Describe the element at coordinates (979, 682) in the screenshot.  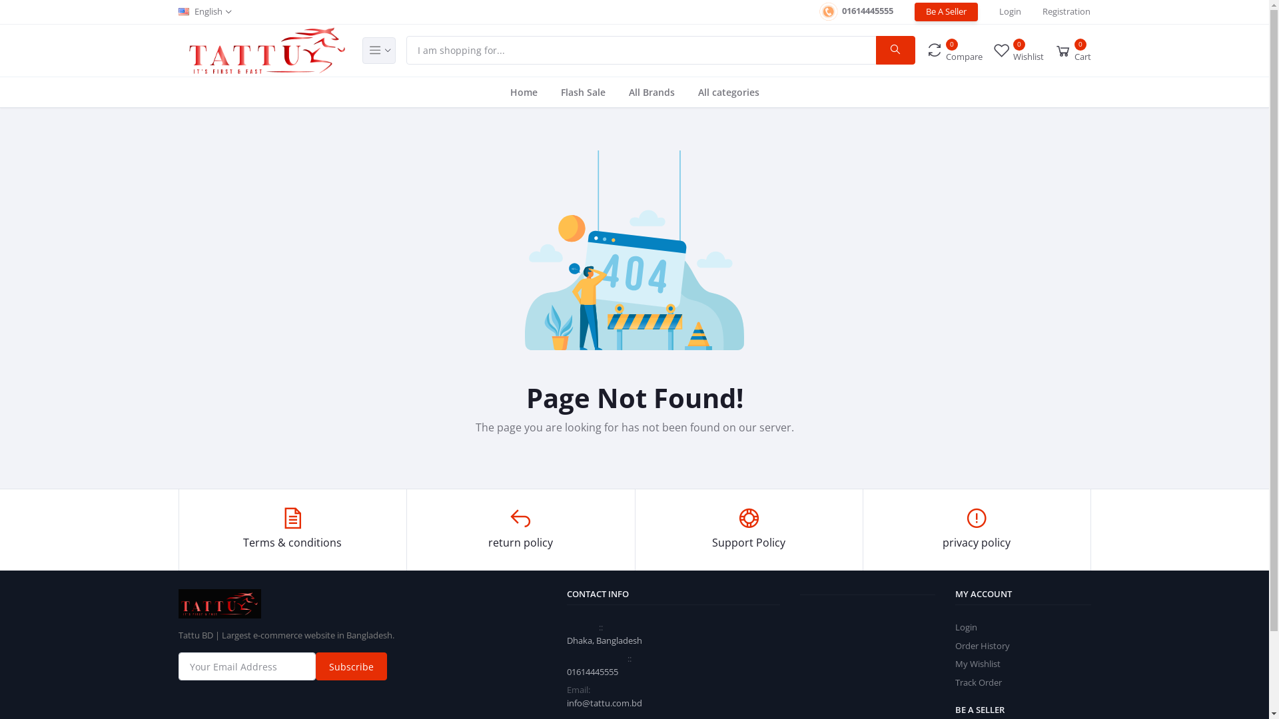
I see `Track Order` at that location.